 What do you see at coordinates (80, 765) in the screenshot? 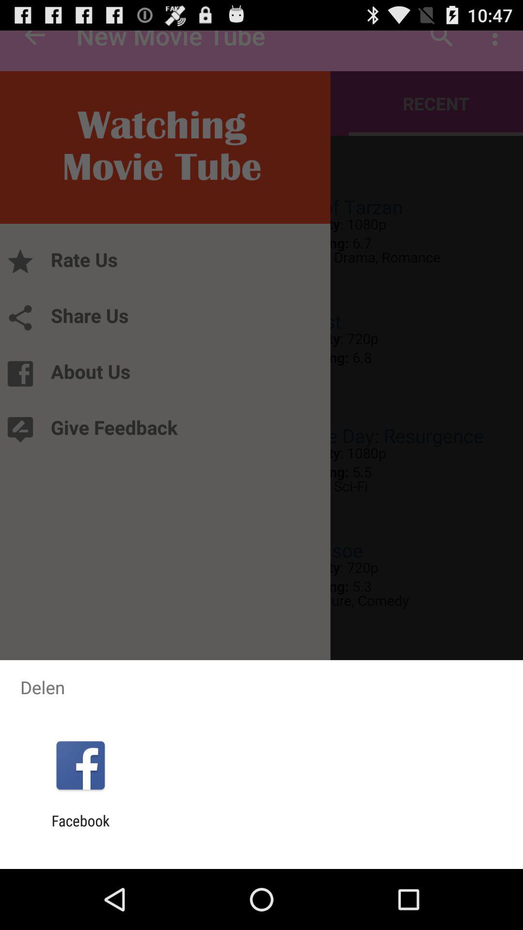
I see `choose item below the delen app` at bounding box center [80, 765].